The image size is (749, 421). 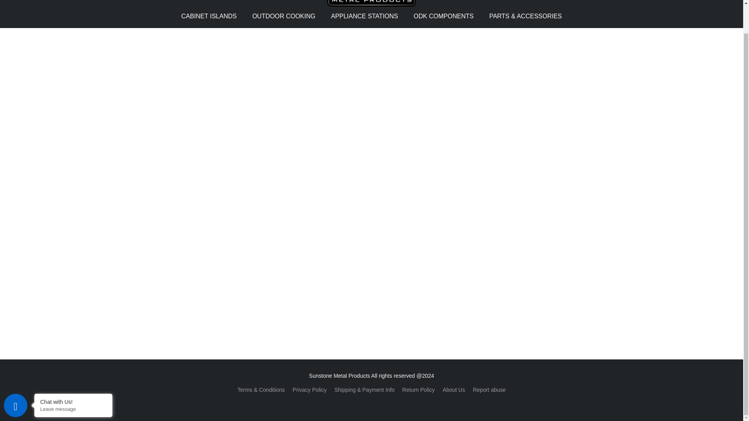 What do you see at coordinates (371, 403) in the screenshot?
I see `APPLIANCE STATIONS` at bounding box center [371, 403].